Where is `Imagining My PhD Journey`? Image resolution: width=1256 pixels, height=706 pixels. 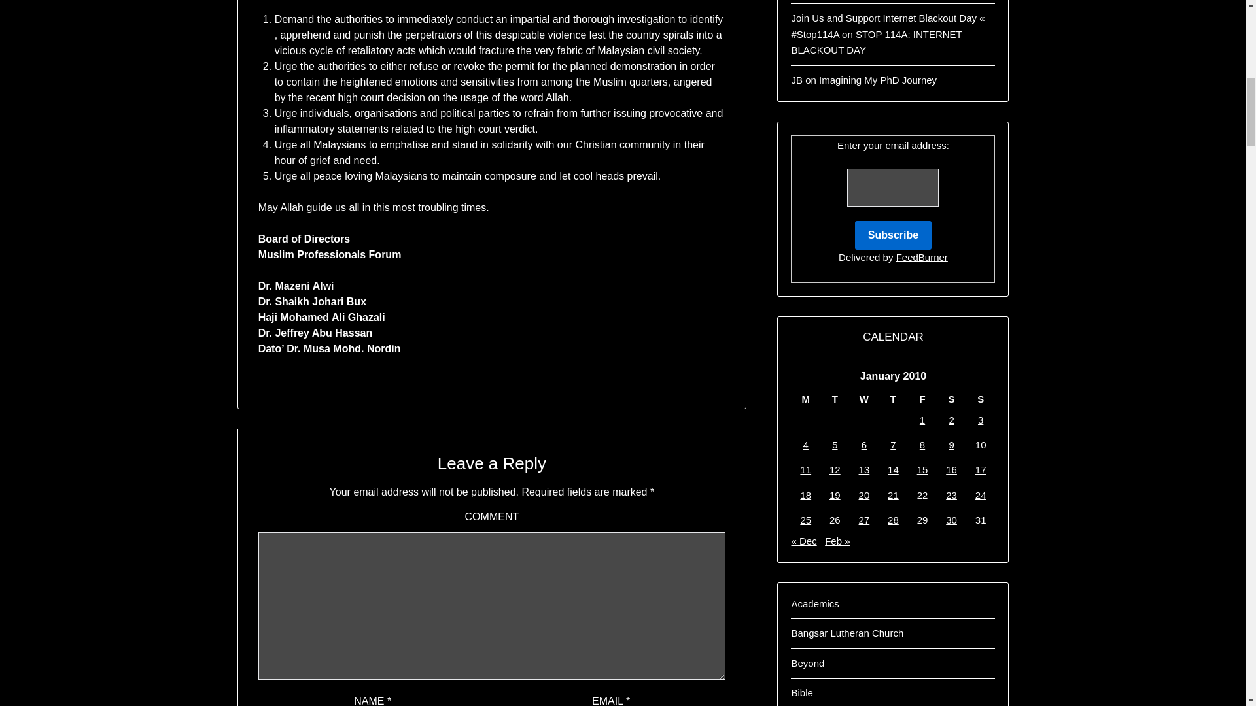
Imagining My PhD Journey is located at coordinates (878, 80).